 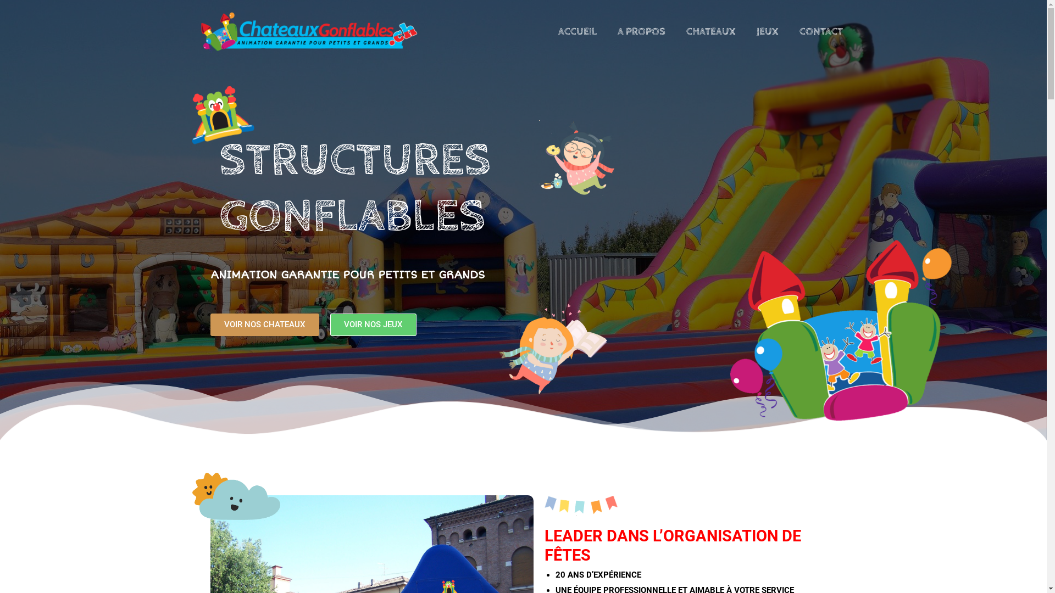 I want to click on CONTACT, so click(x=821, y=32).